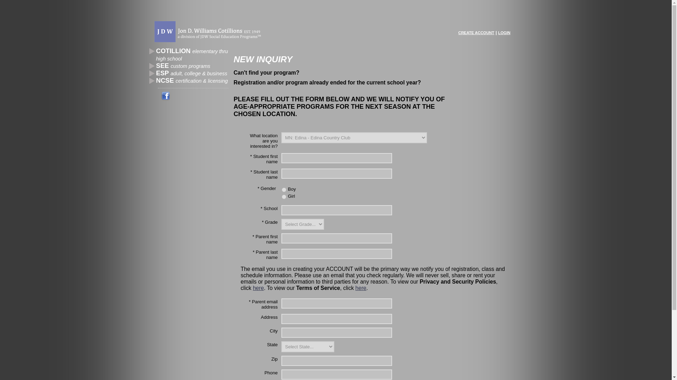 This screenshot has height=380, width=677. I want to click on girl, so click(283, 196).